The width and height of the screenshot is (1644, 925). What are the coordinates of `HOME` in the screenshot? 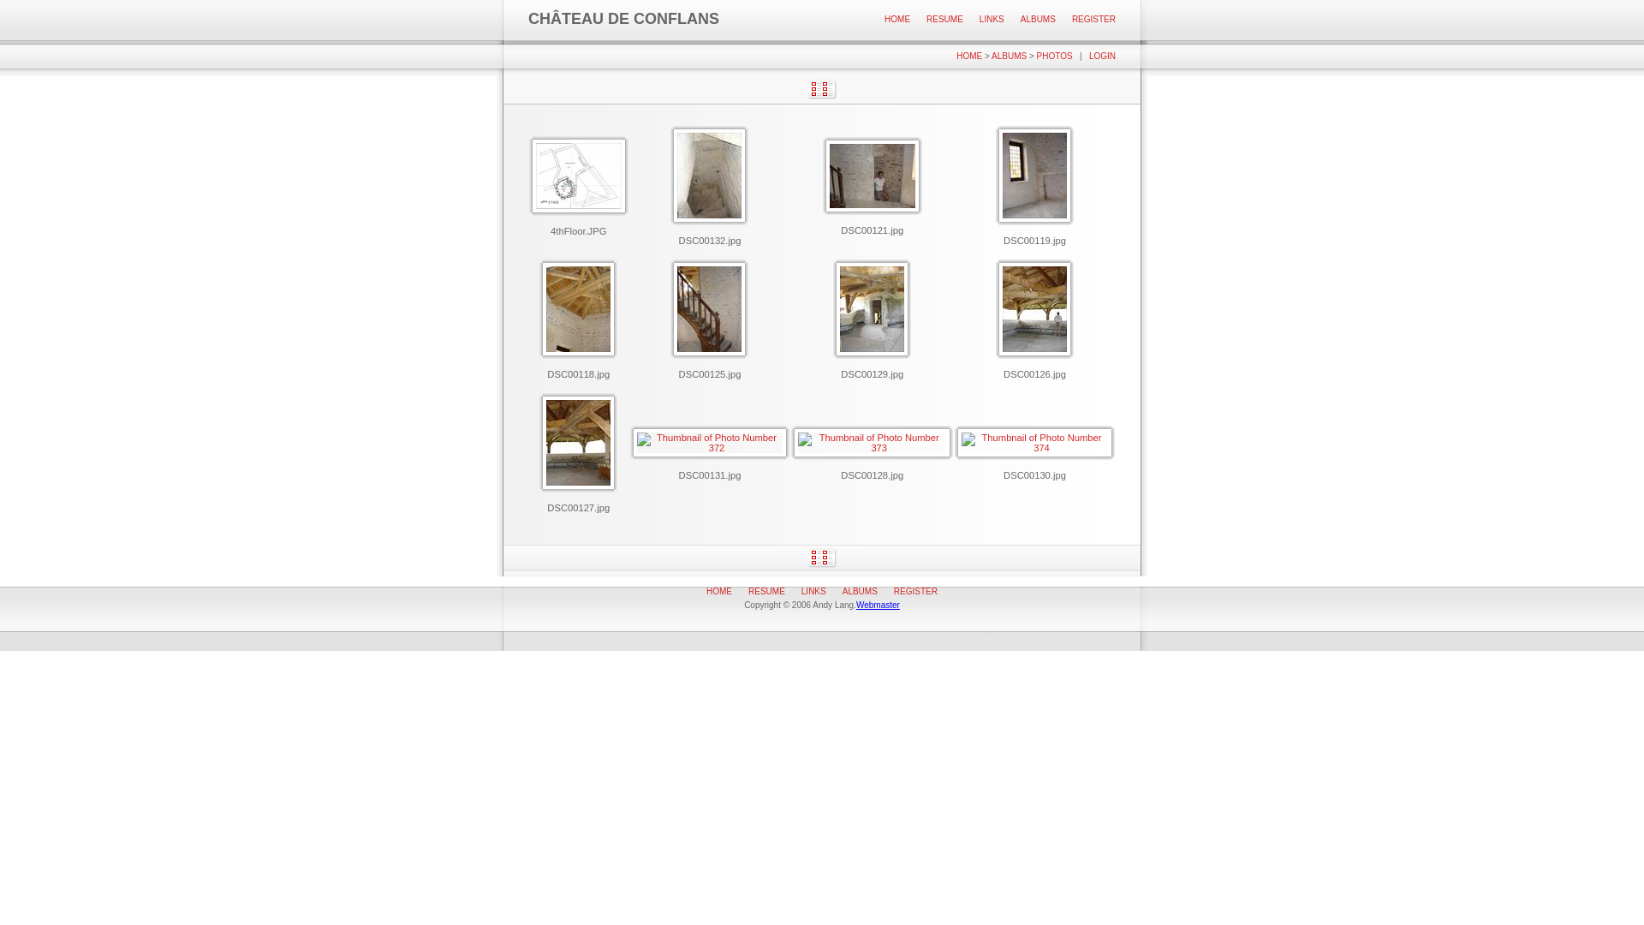 It's located at (969, 57).